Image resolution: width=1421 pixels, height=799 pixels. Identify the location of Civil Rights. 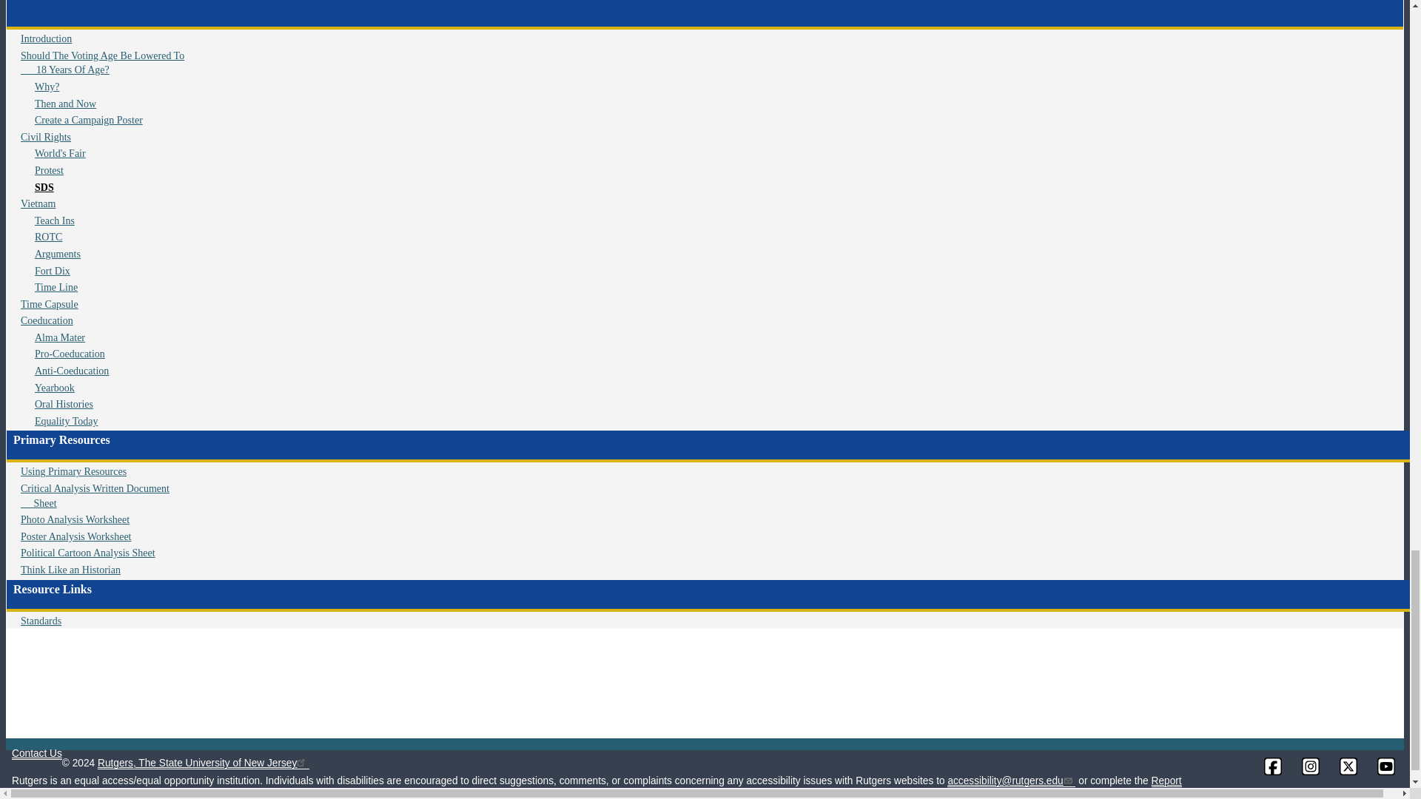
(46, 138).